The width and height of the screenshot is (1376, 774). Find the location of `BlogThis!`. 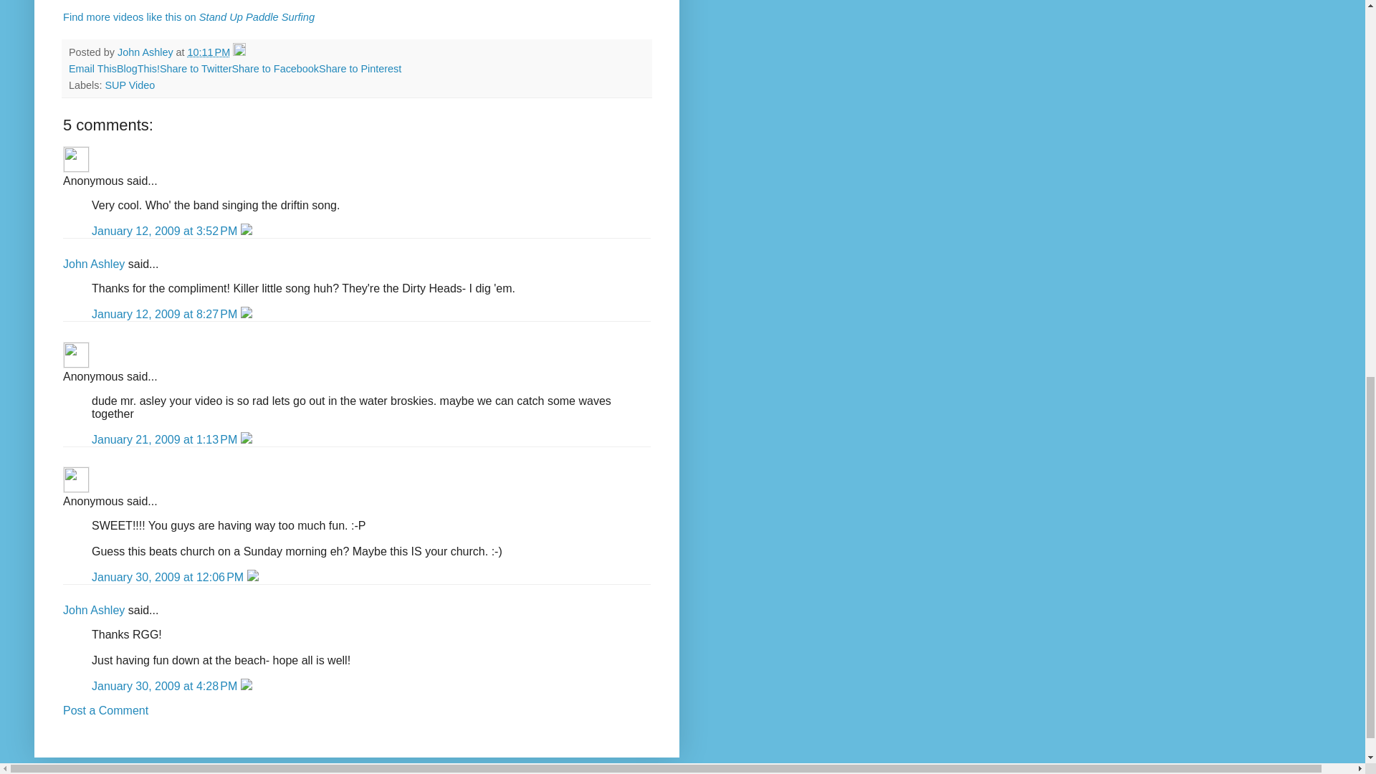

BlogThis! is located at coordinates (138, 68).